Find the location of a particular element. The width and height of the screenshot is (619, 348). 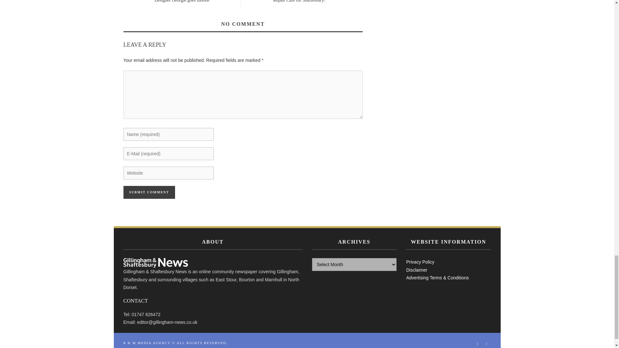

Twitter is located at coordinates (486, 343).